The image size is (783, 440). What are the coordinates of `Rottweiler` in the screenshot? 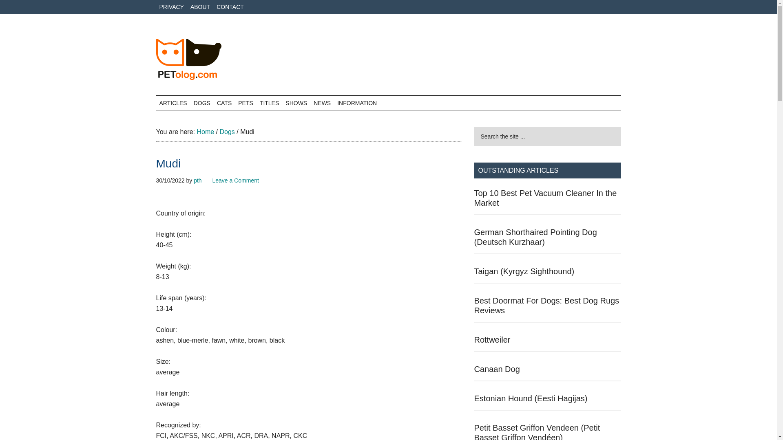 It's located at (492, 339).